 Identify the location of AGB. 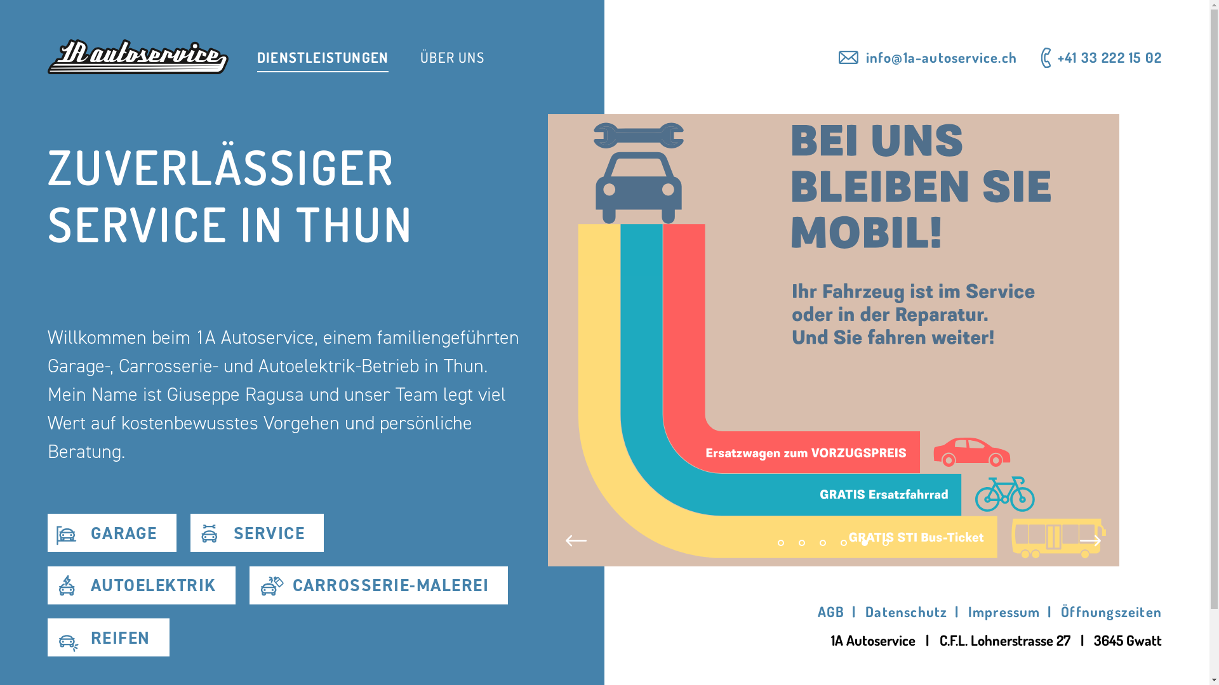
(832, 611).